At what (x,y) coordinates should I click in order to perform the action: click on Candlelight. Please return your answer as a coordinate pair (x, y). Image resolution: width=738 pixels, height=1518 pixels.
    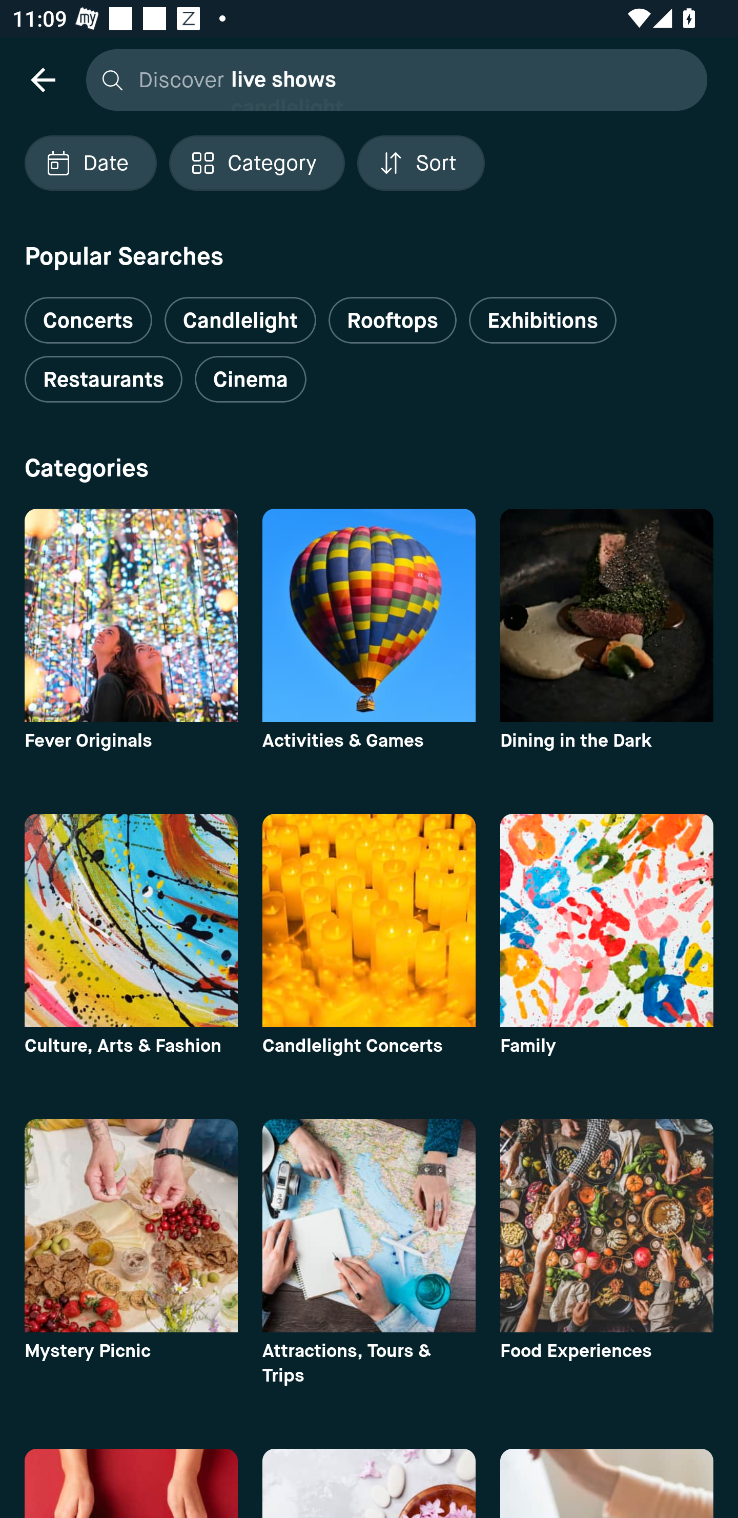
    Looking at the image, I should click on (240, 320).